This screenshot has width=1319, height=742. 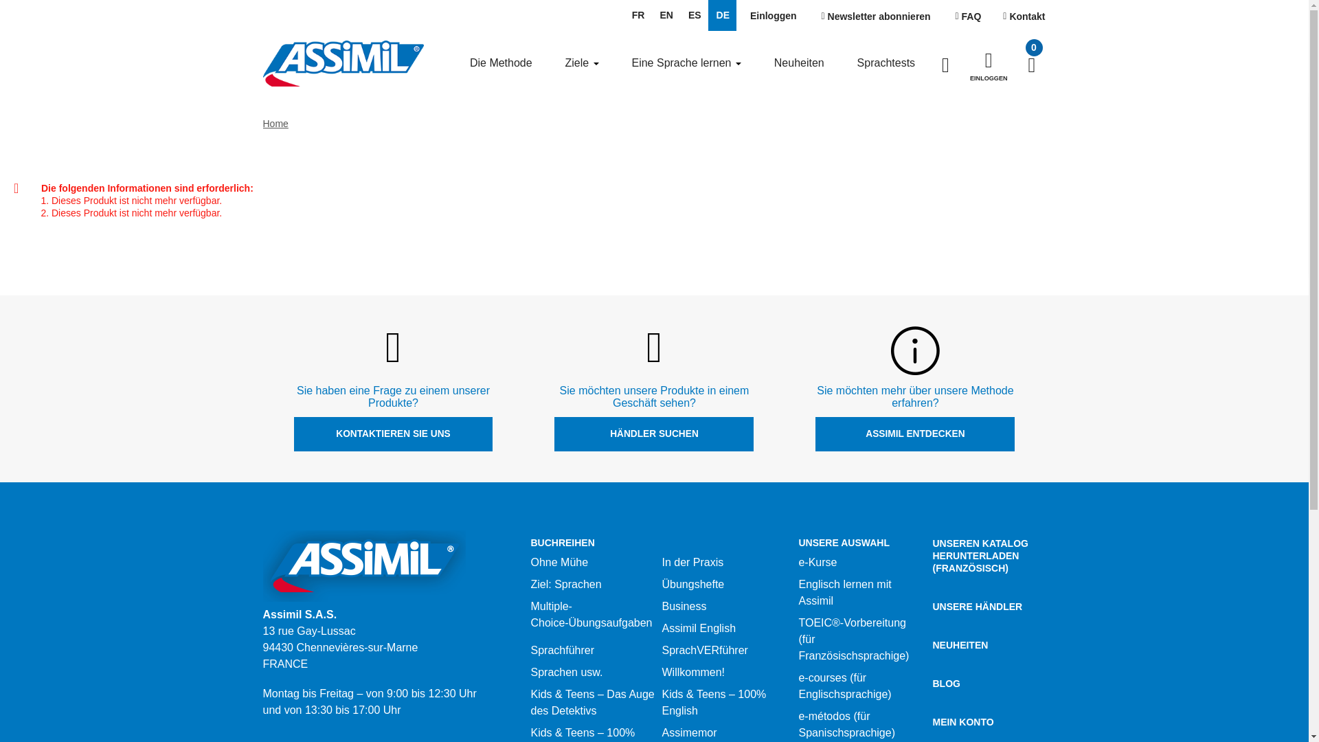 I want to click on ES, so click(x=694, y=15).